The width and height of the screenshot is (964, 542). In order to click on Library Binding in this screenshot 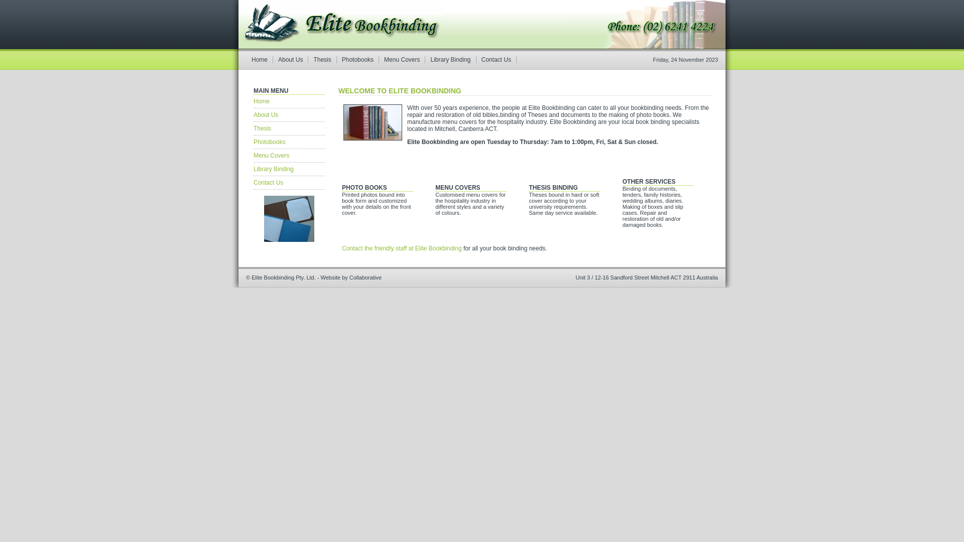, I will do `click(289, 170)`.